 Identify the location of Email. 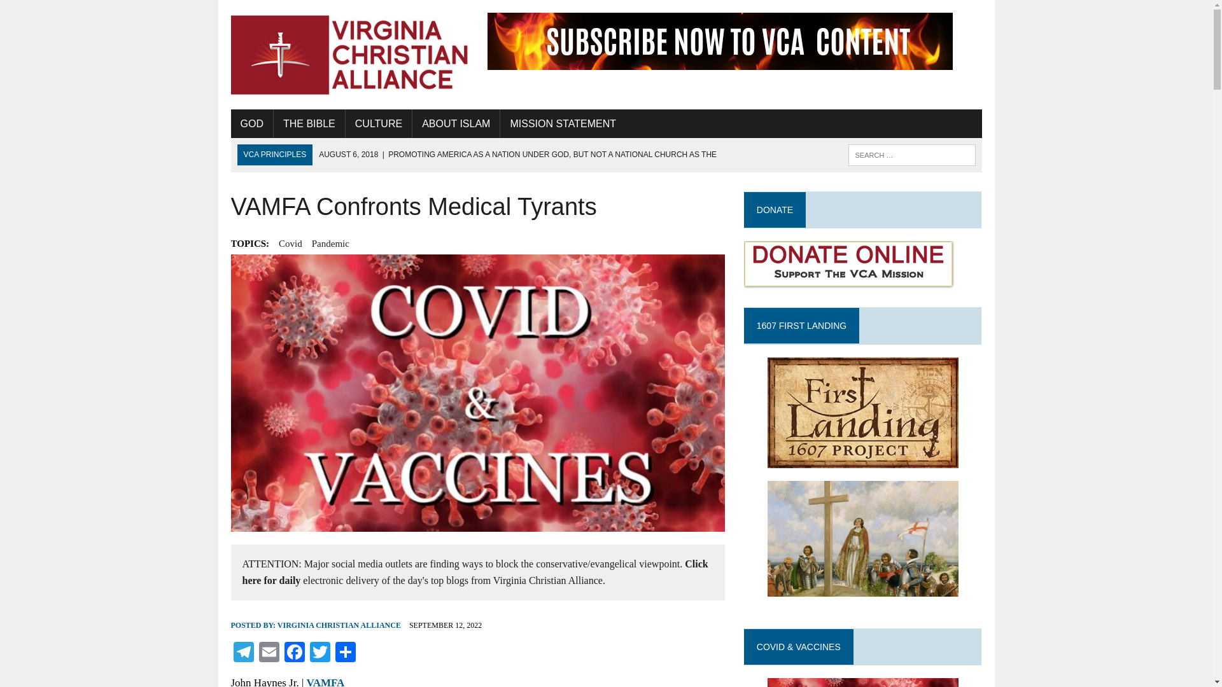
(268, 653).